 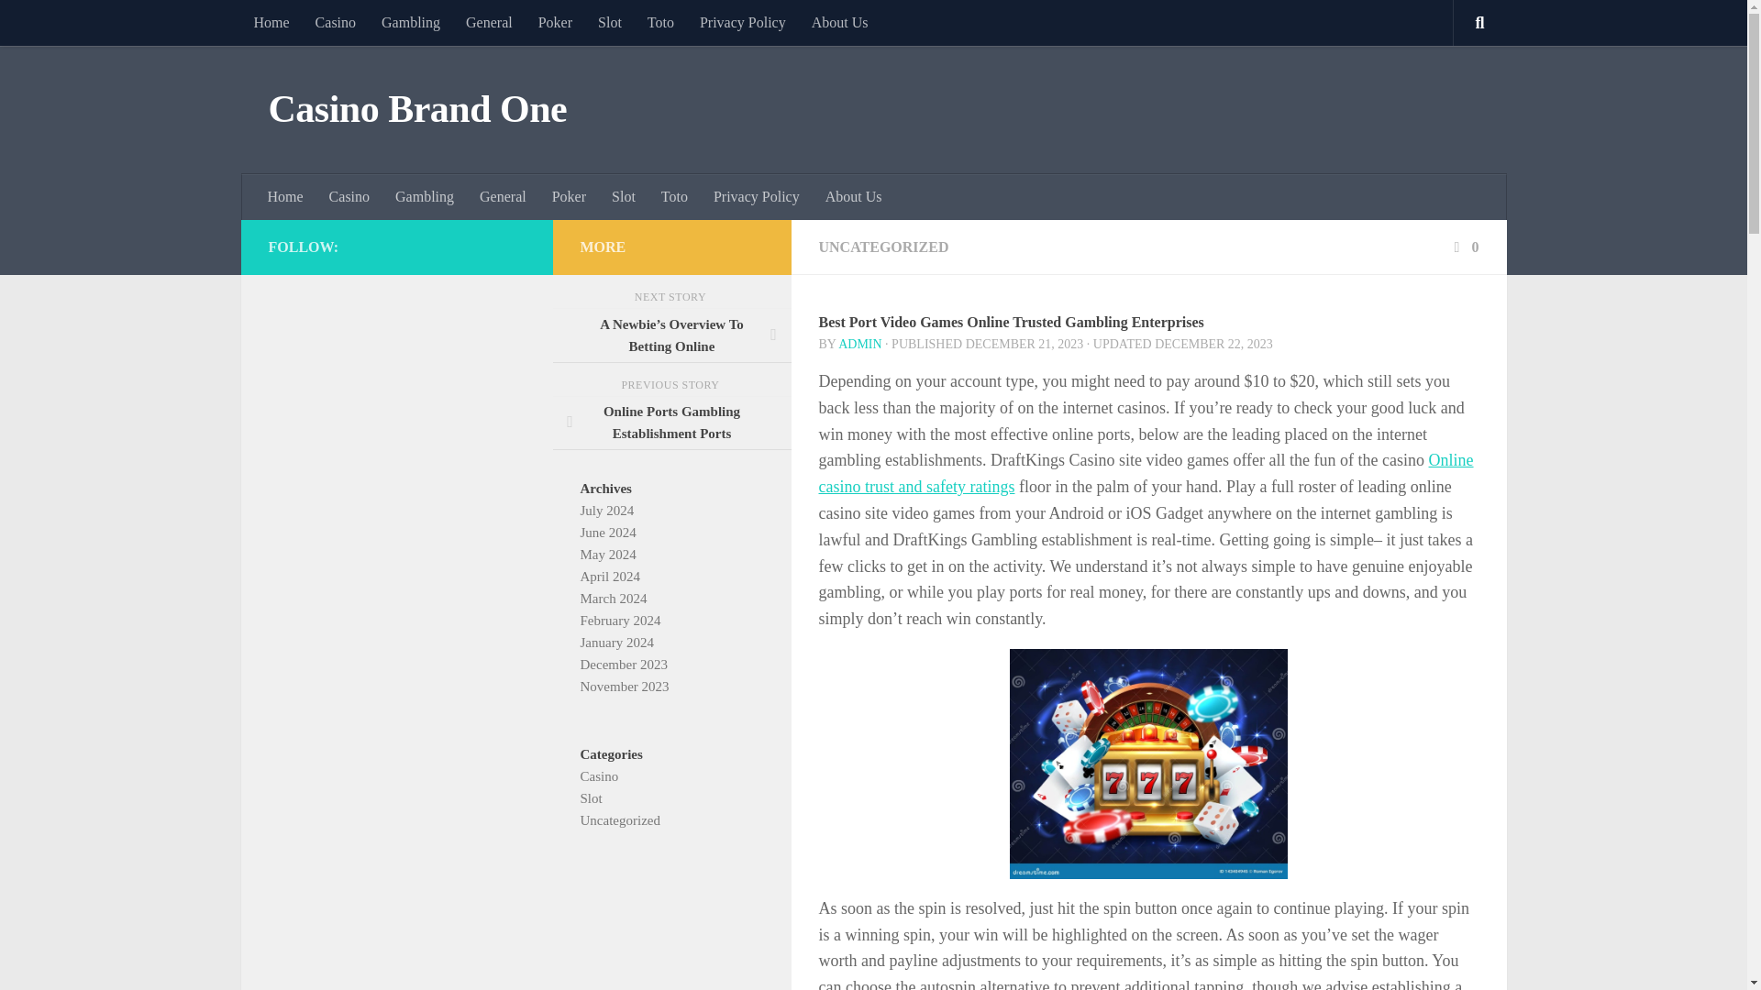 What do you see at coordinates (424, 196) in the screenshot?
I see `Gambling` at bounding box center [424, 196].